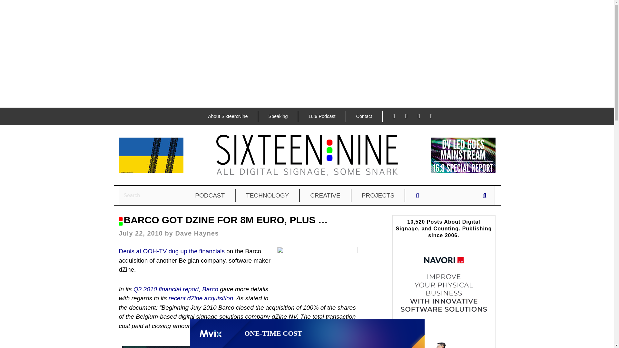  What do you see at coordinates (278, 116) in the screenshot?
I see `Speaking` at bounding box center [278, 116].